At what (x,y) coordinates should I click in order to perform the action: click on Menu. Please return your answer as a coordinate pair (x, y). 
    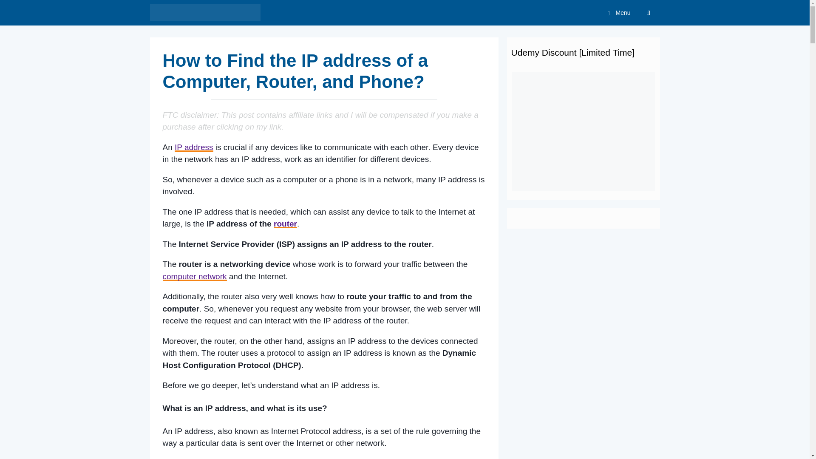
    Looking at the image, I should click on (617, 13).